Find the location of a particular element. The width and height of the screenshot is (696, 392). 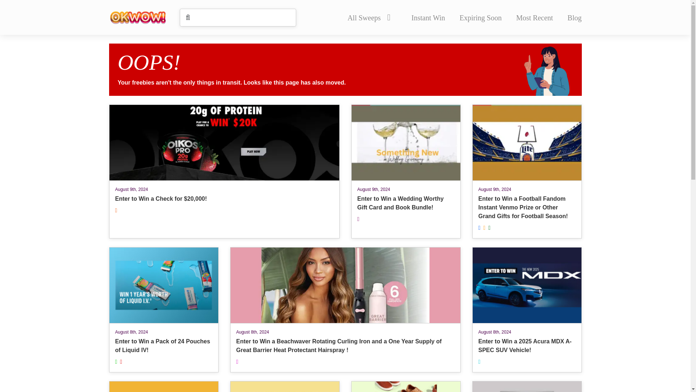

Instant Win is located at coordinates (481, 17).